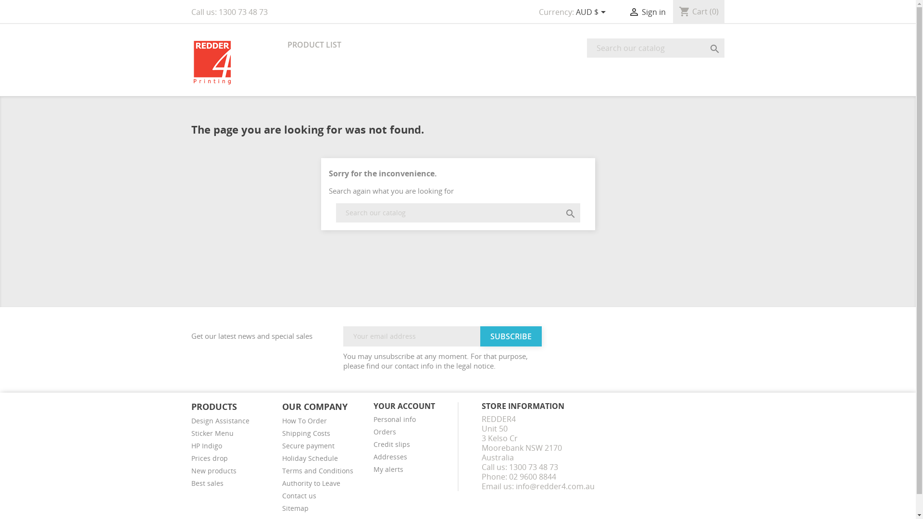 The width and height of the screenshot is (923, 519). I want to click on New products, so click(213, 471).